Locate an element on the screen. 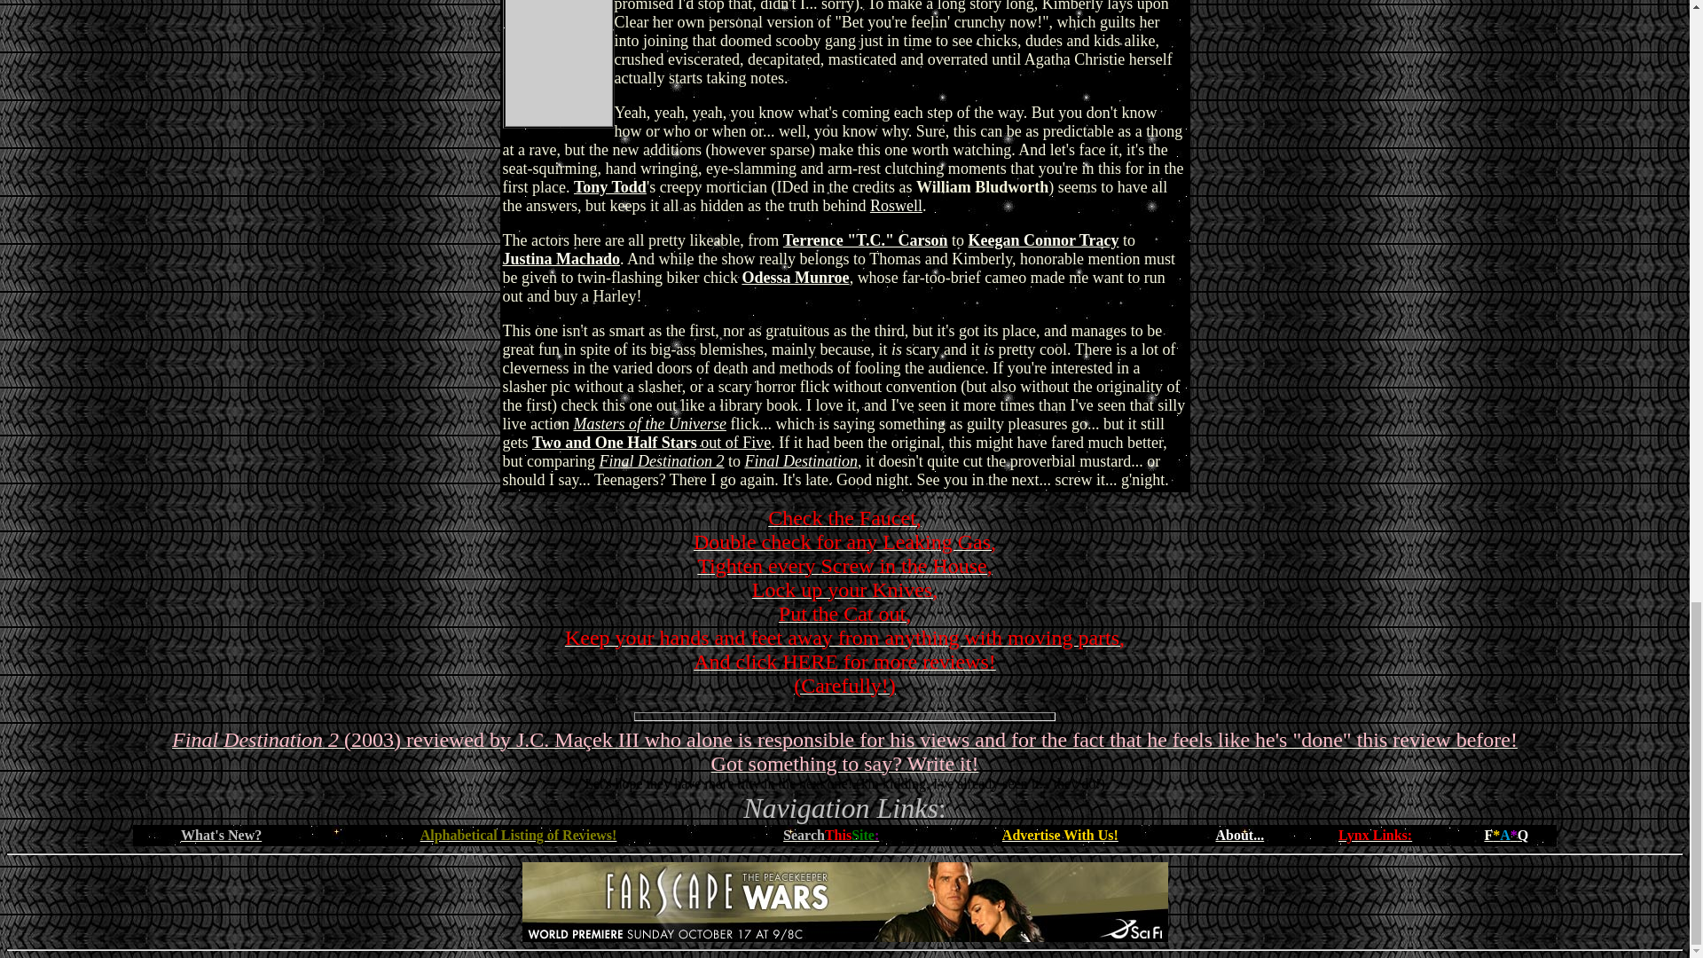 The height and width of the screenshot is (958, 1703). Final Destination is located at coordinates (802, 461).